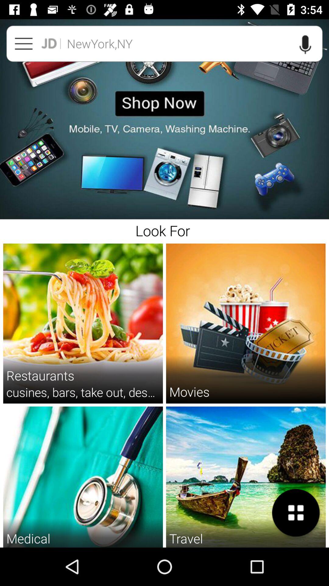  Describe the element at coordinates (83, 547) in the screenshot. I see `flip to doctors hospitals diagnostic item` at that location.